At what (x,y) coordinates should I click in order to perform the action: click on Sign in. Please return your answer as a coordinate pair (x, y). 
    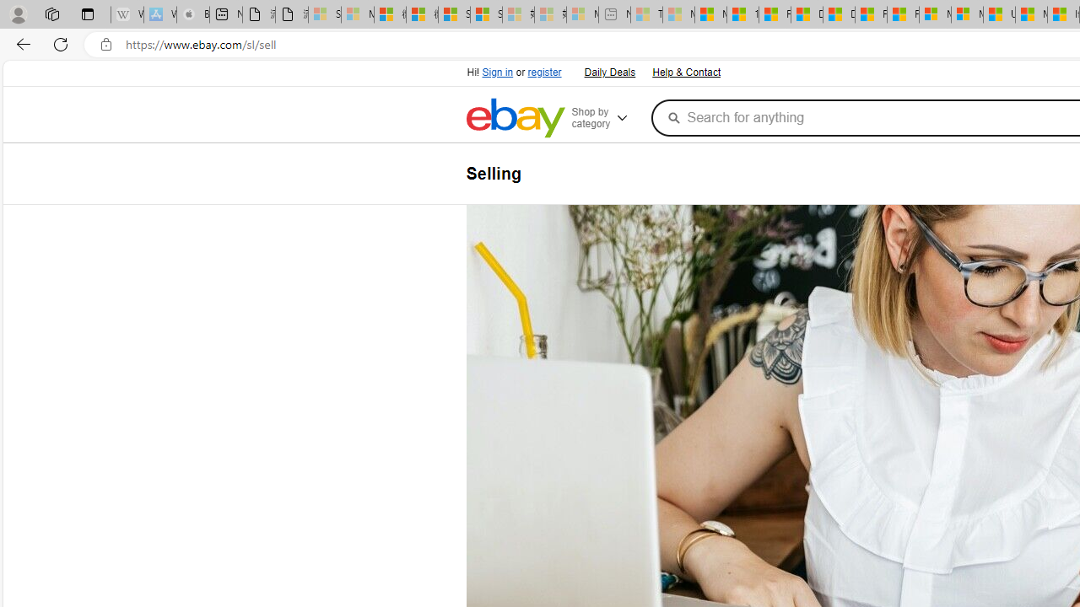
    Looking at the image, I should click on (498, 73).